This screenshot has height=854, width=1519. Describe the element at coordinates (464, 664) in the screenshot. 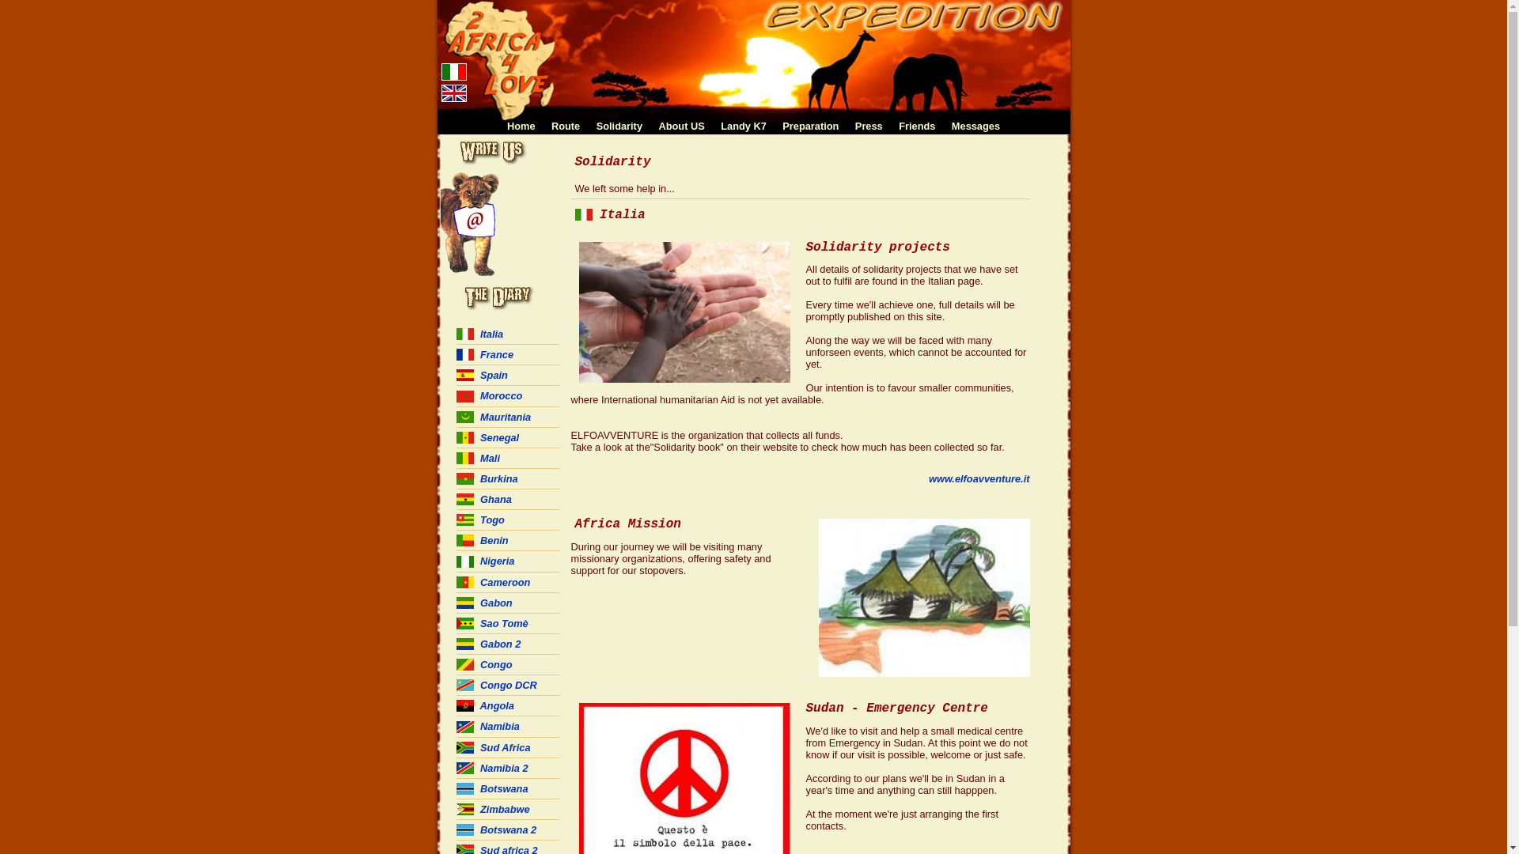

I see `flag` at that location.